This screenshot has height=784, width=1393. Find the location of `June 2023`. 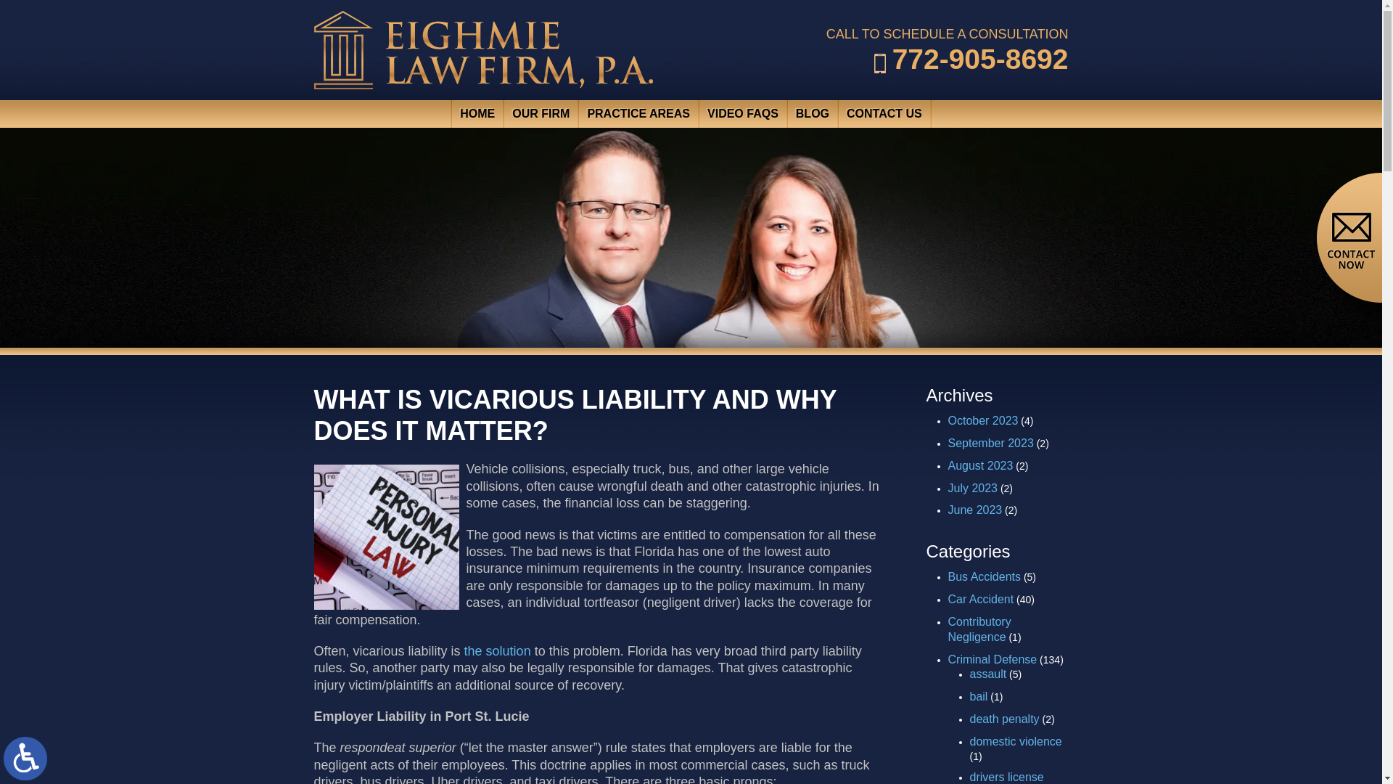

June 2023 is located at coordinates (974, 510).